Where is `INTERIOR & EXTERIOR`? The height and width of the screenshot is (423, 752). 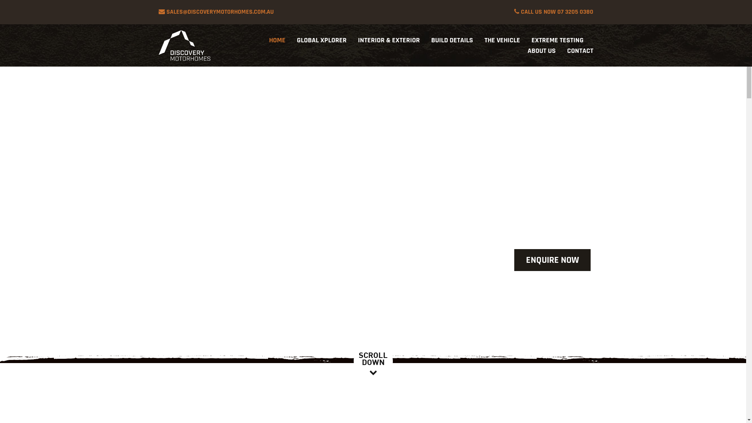
INTERIOR & EXTERIOR is located at coordinates (389, 40).